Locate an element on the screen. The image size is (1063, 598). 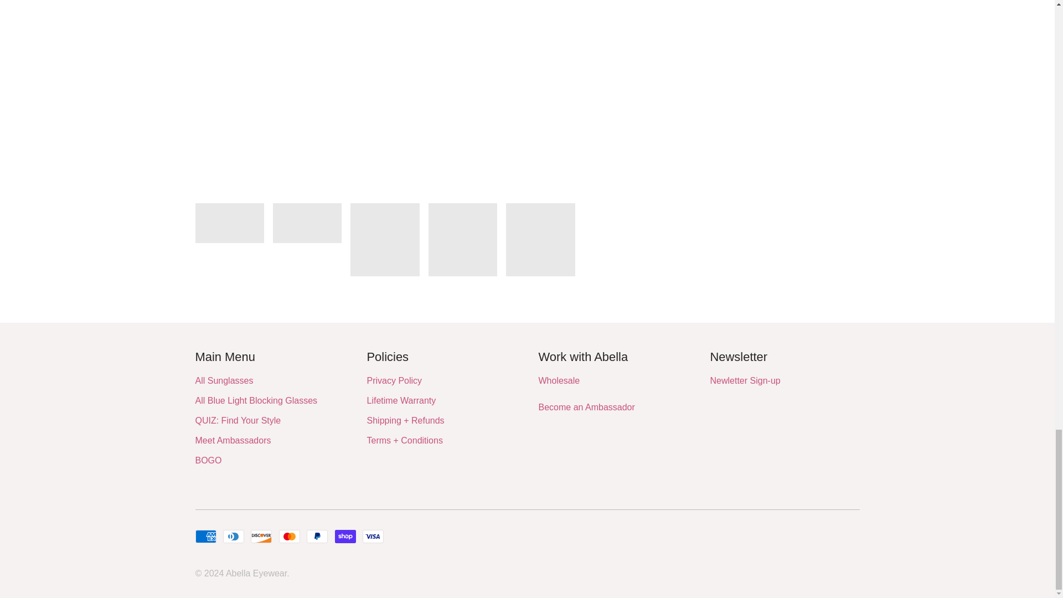
Mastercard is located at coordinates (289, 536).